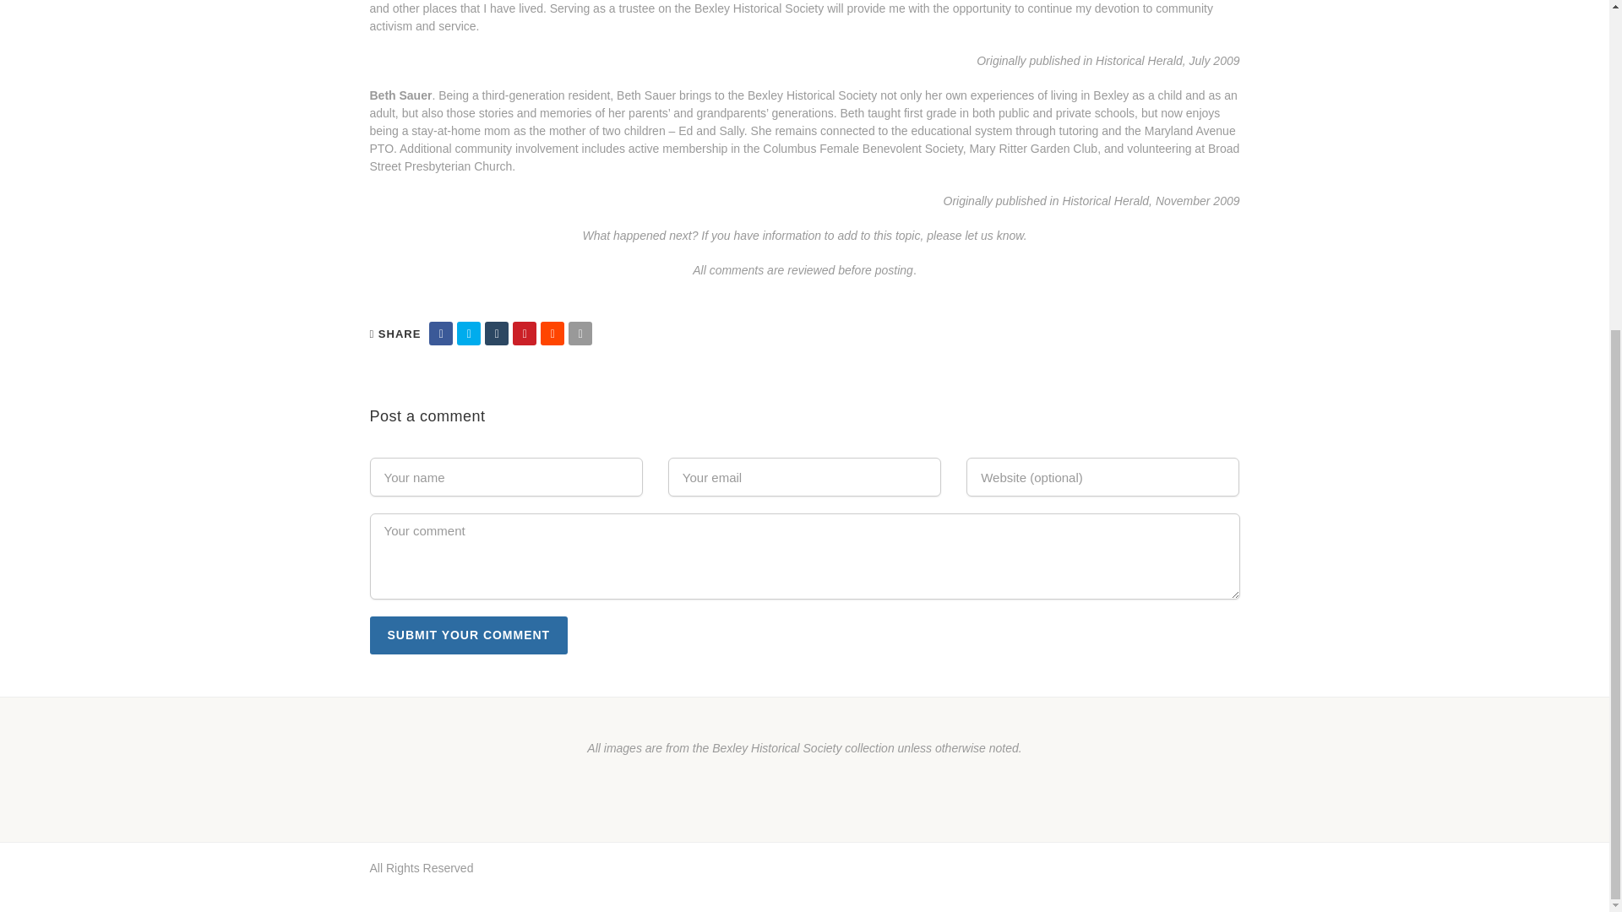 Image resolution: width=1622 pixels, height=912 pixels. Describe the element at coordinates (552, 333) in the screenshot. I see `Submit to Reddit` at that location.